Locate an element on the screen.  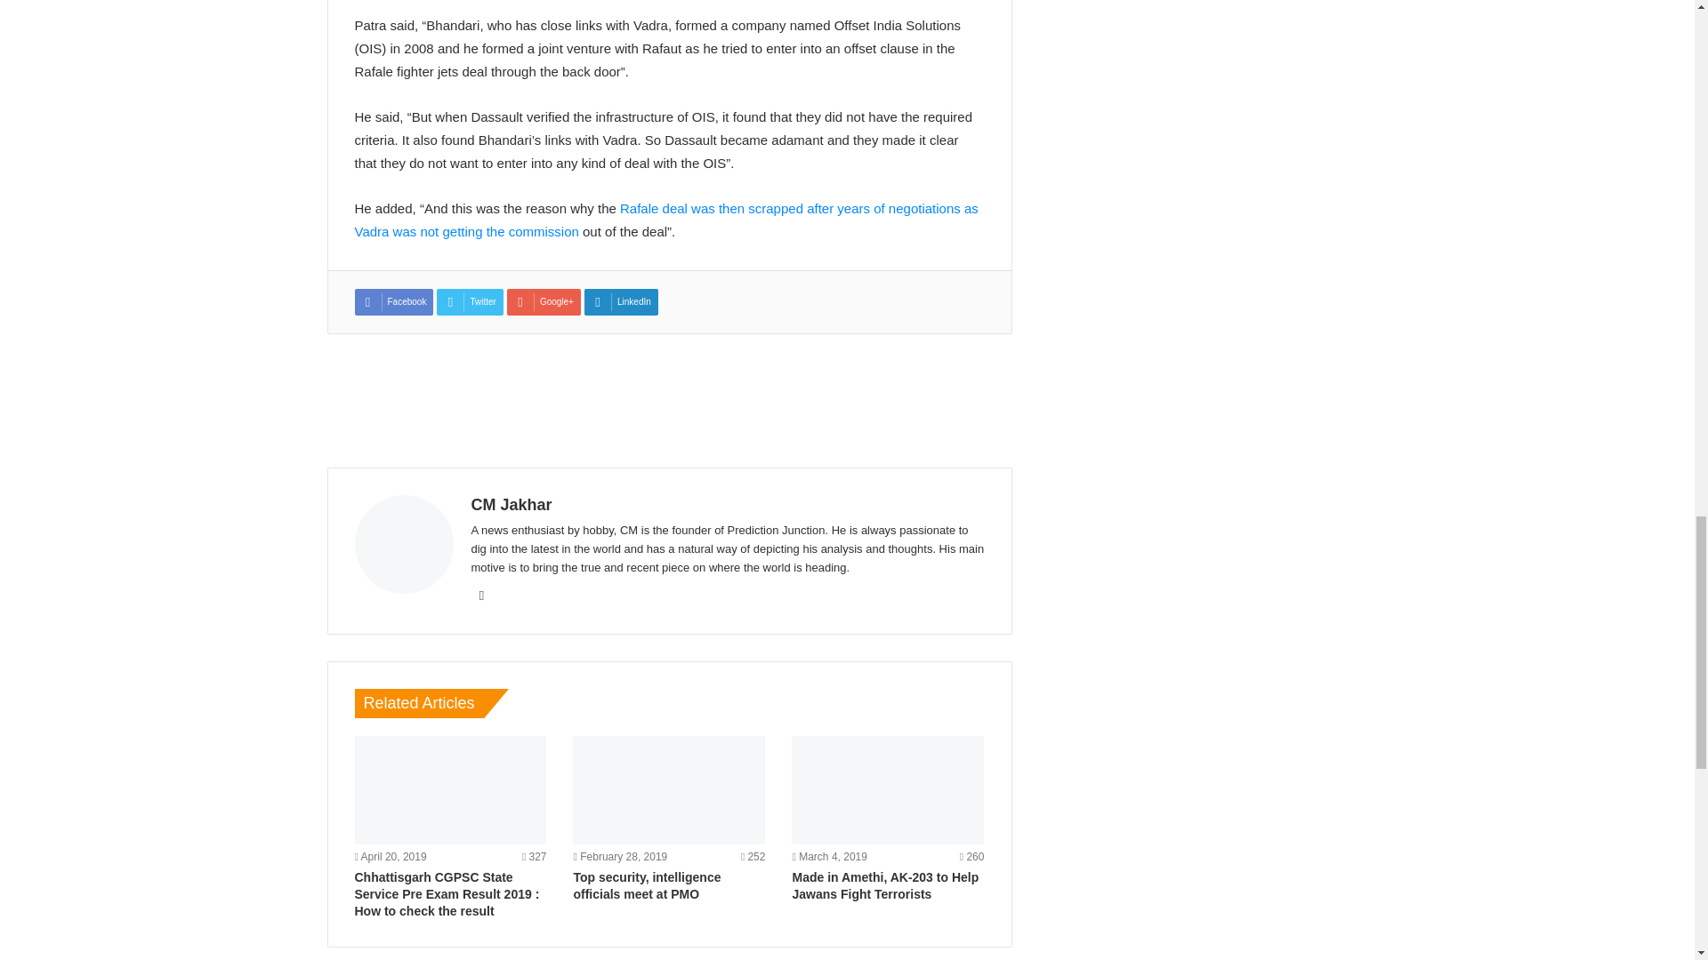
Top security, intelligence officials meet at PMO is located at coordinates (669, 790).